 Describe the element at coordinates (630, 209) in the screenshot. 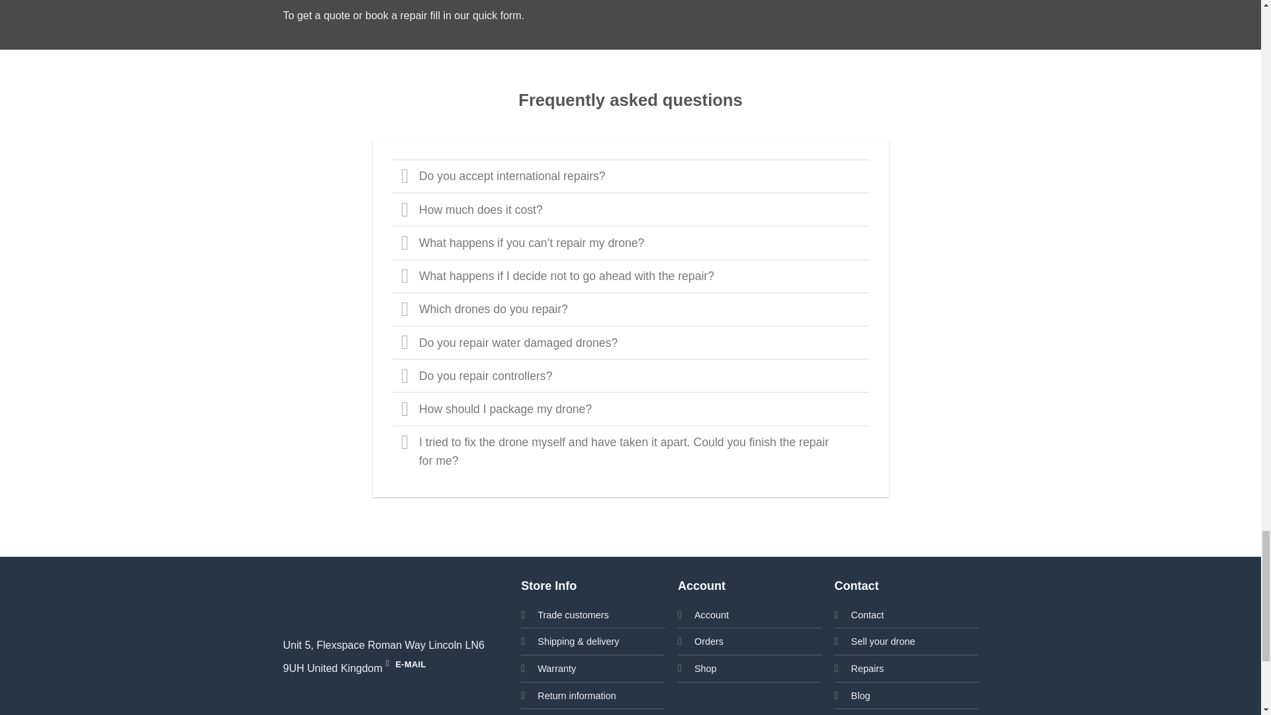

I see `How much does it cost?` at that location.